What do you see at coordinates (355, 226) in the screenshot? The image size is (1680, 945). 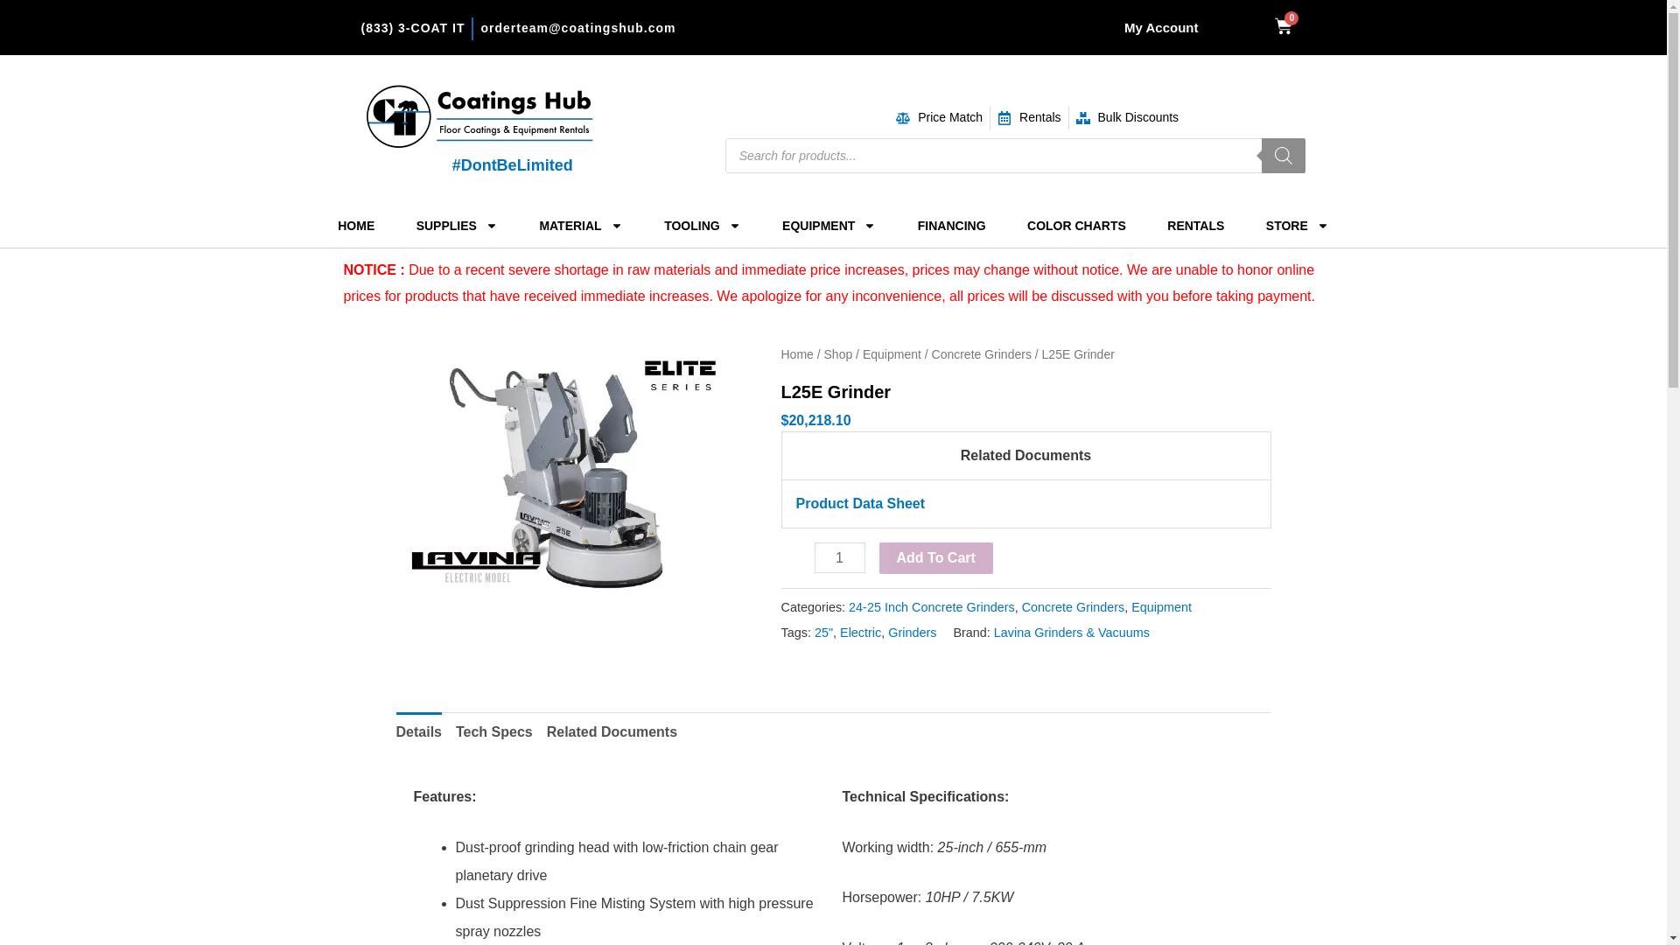 I see `Bulk Discounts` at bounding box center [355, 226].